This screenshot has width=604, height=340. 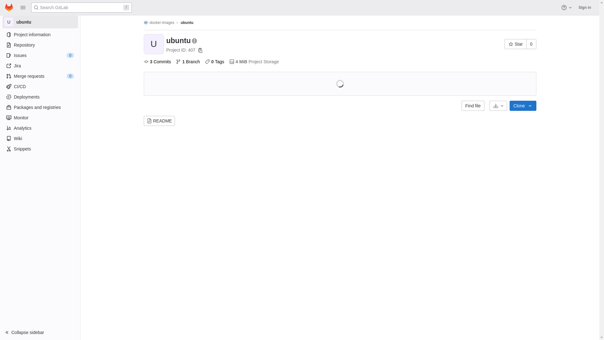 I want to click on Star, so click(x=516, y=44).